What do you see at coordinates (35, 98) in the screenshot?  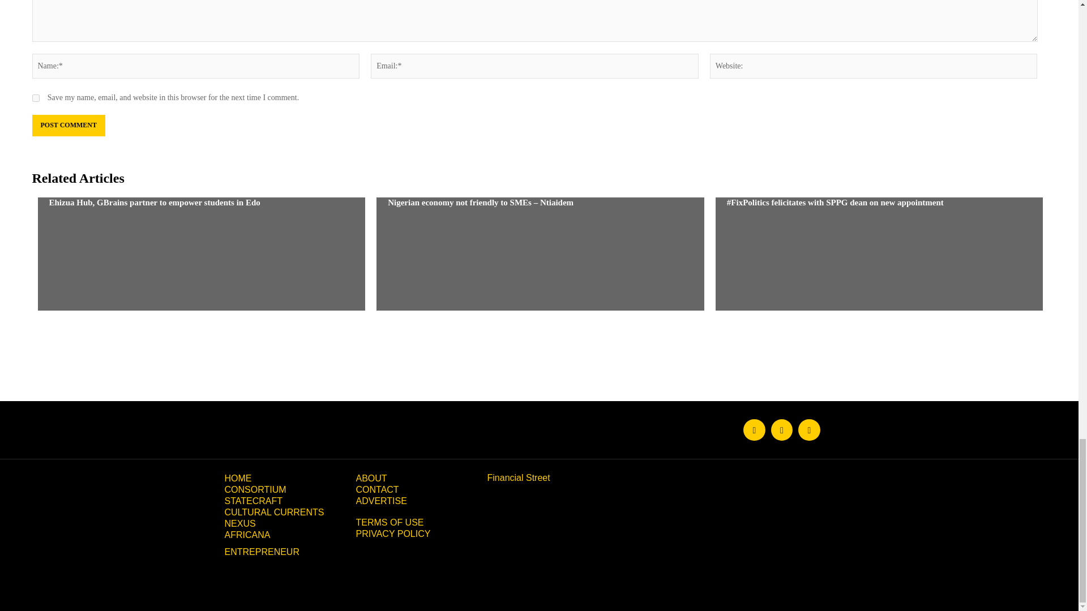 I see `yes` at bounding box center [35, 98].